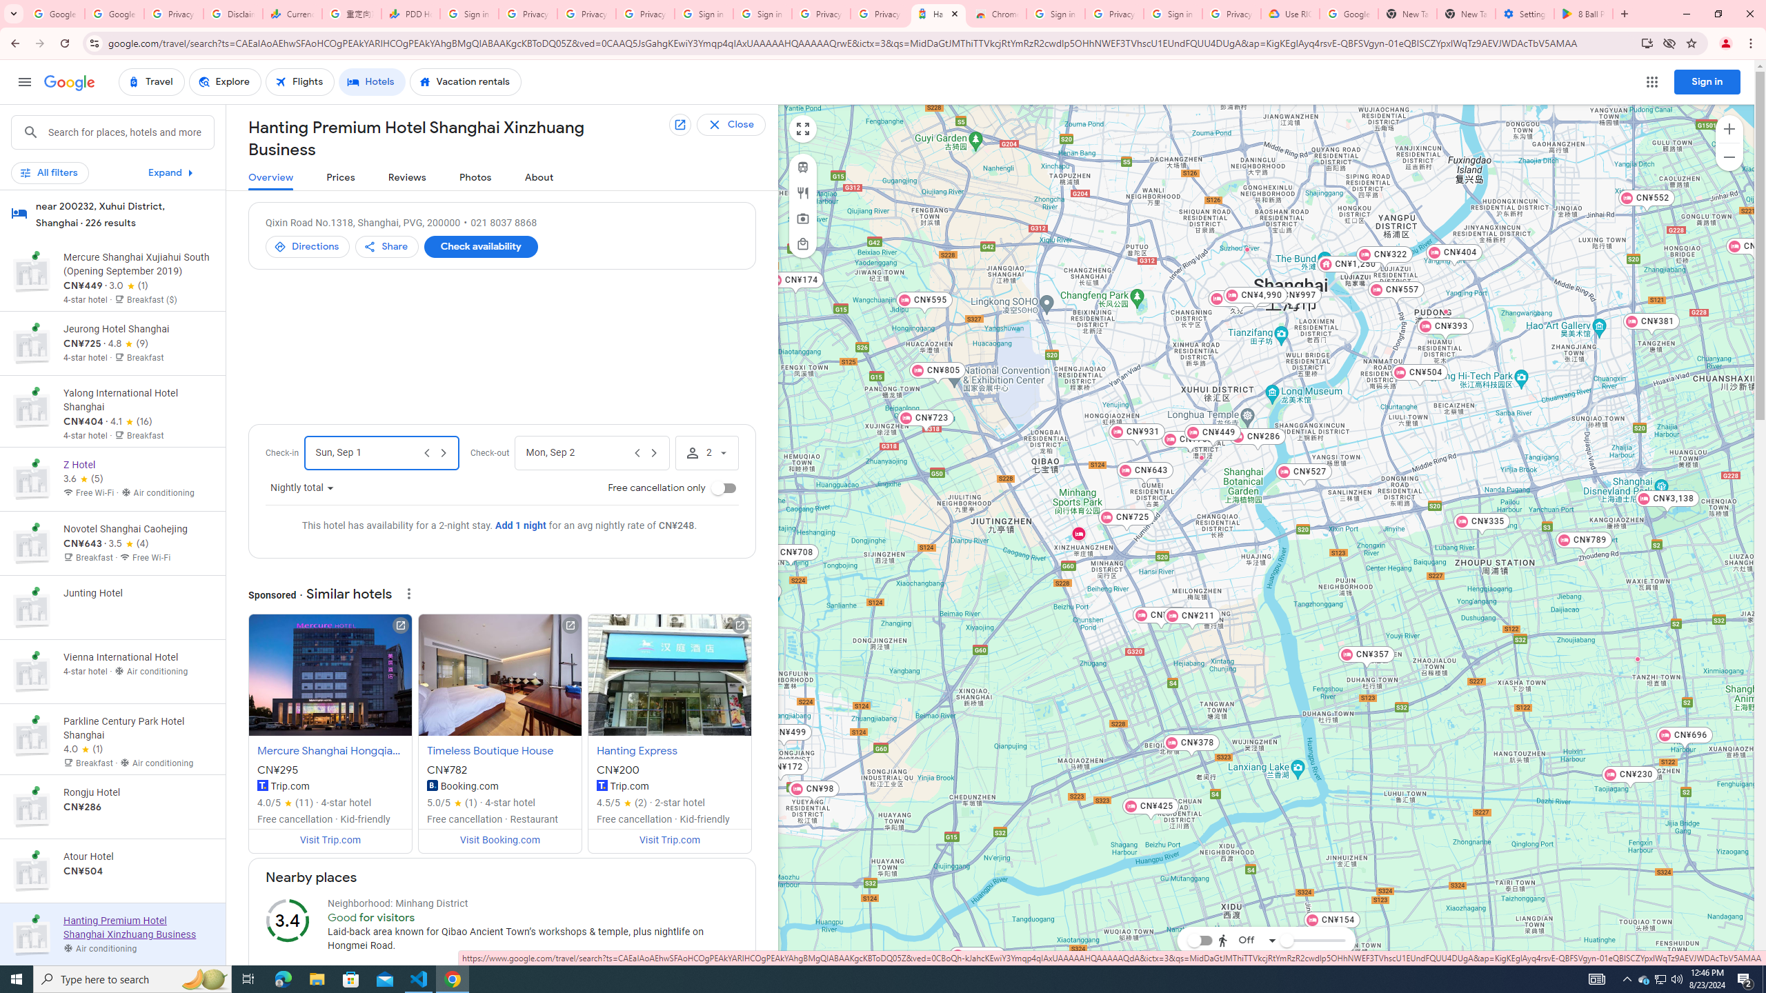 The image size is (1766, 993). What do you see at coordinates (704, 14) in the screenshot?
I see `Sign in - Google Accounts` at bounding box center [704, 14].